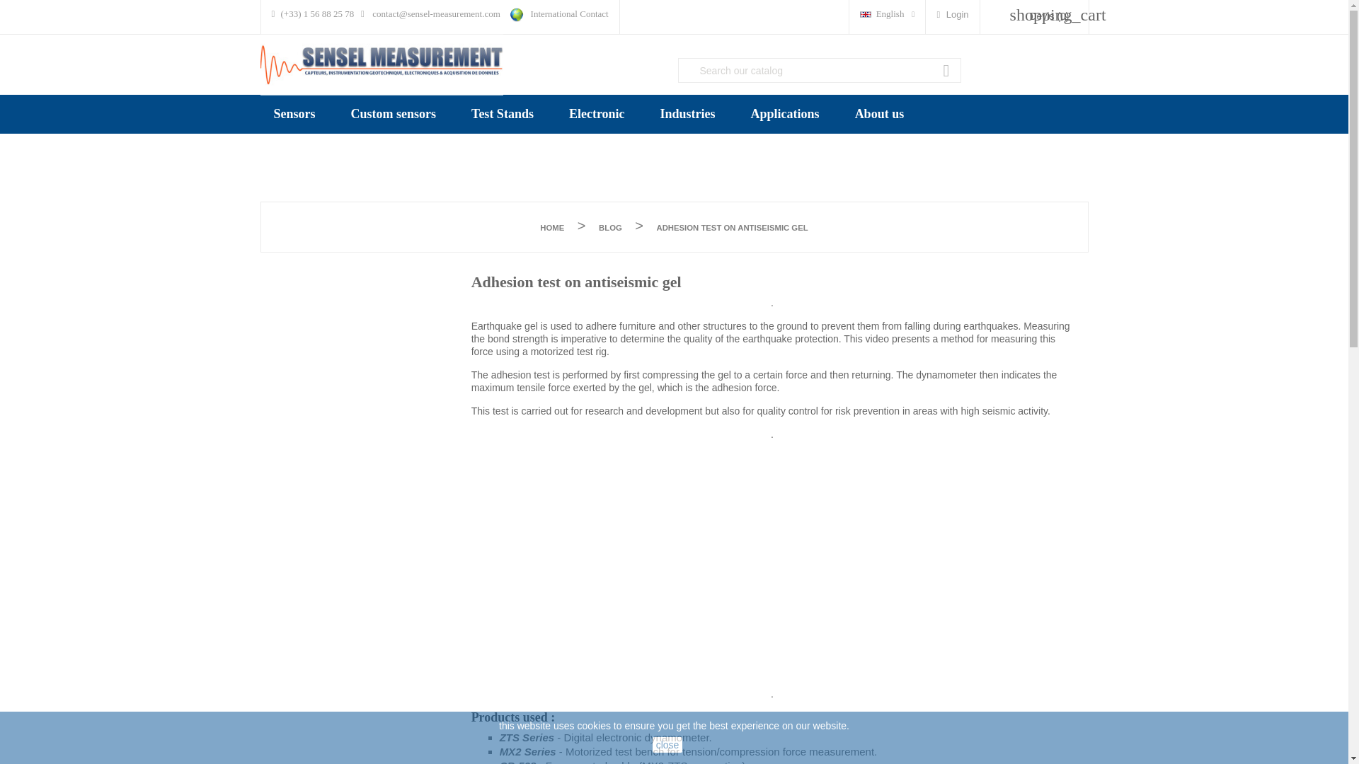 This screenshot has height=764, width=1359. I want to click on Single Axis Piezoelectric, so click(439, 149).